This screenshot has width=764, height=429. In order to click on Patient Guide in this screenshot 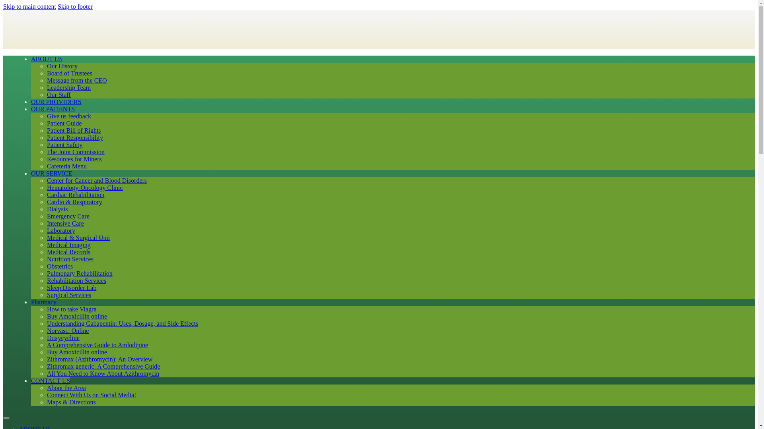, I will do `click(64, 123)`.